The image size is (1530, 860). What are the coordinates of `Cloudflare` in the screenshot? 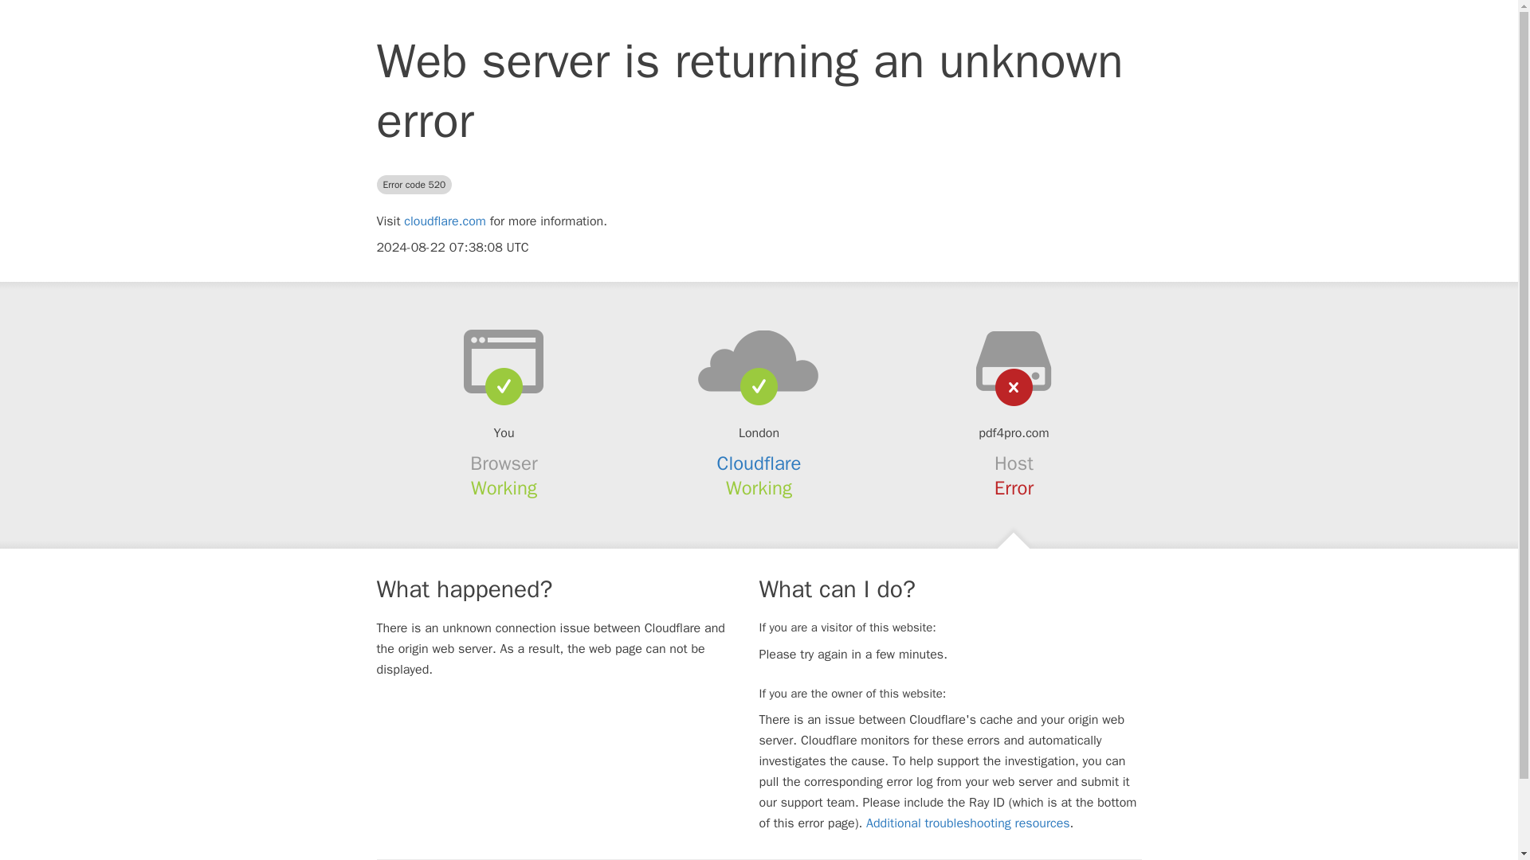 It's located at (759, 463).